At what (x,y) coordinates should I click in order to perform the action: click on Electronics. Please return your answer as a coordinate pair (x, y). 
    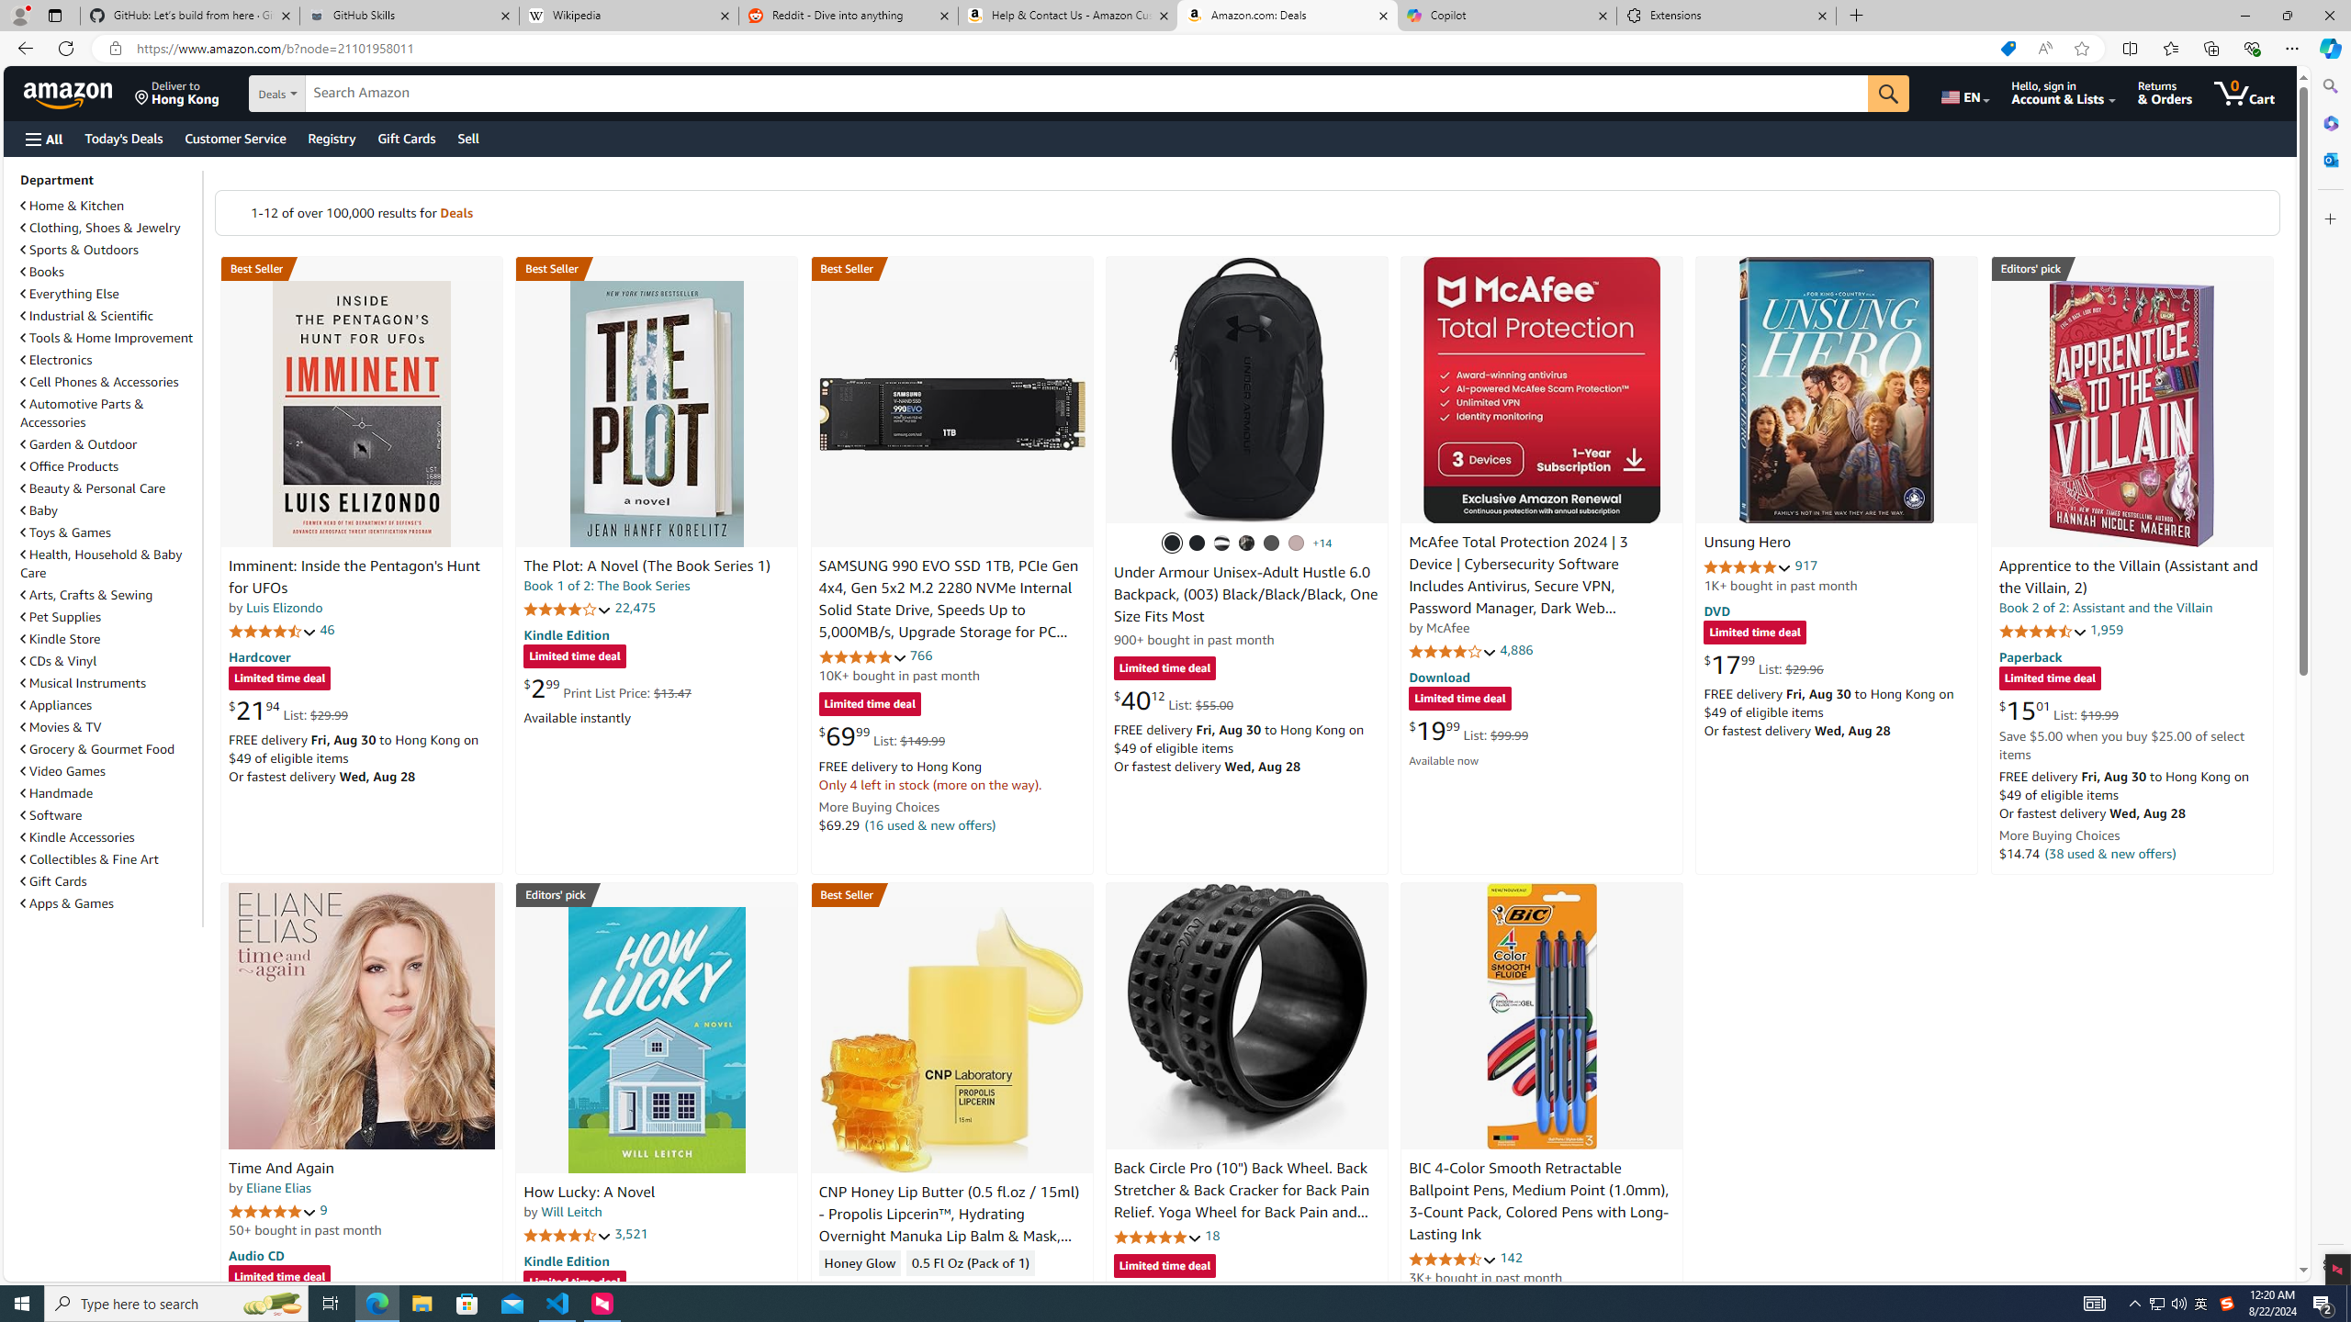
    Looking at the image, I should click on (56, 360).